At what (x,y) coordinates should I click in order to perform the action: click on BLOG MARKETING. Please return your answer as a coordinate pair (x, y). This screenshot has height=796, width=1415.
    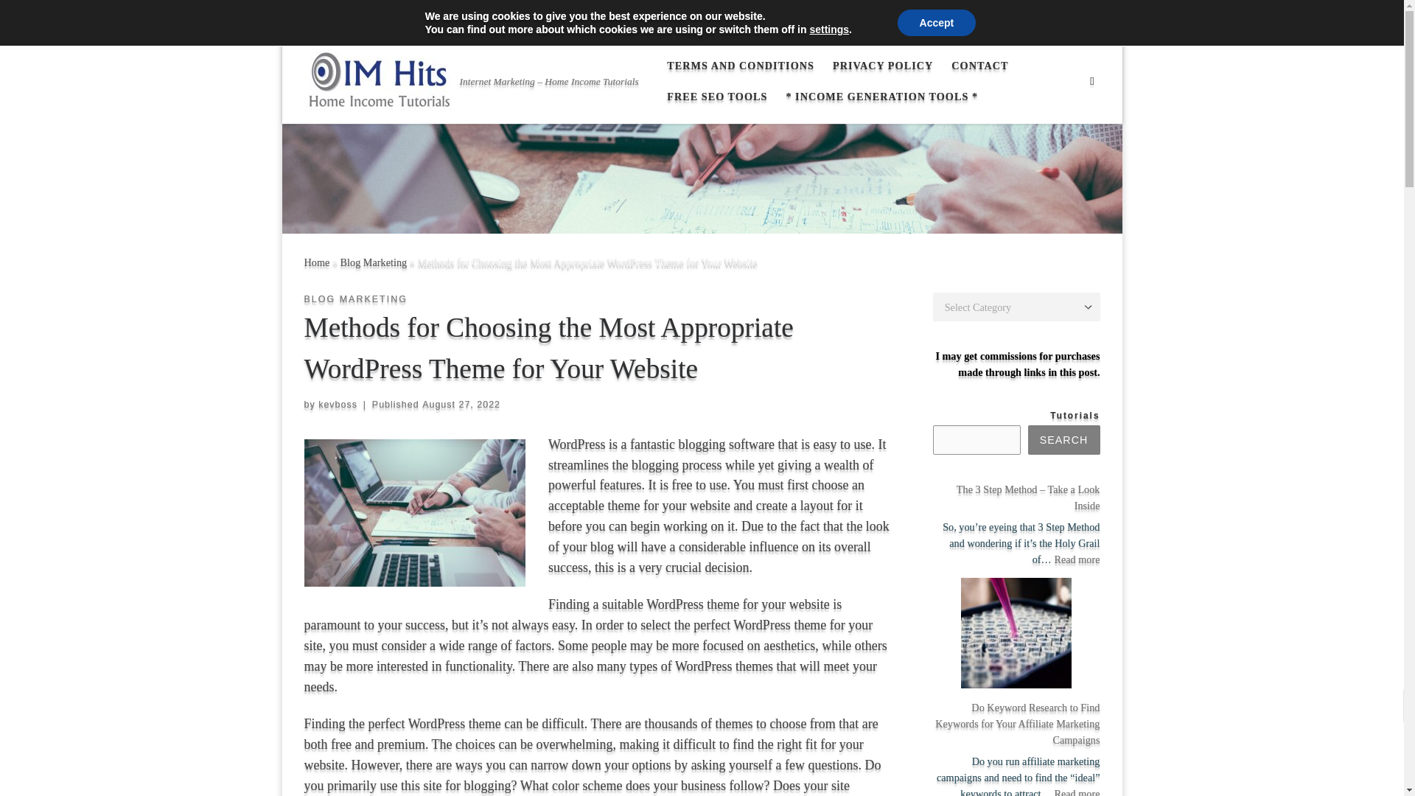
    Looking at the image, I should click on (355, 299).